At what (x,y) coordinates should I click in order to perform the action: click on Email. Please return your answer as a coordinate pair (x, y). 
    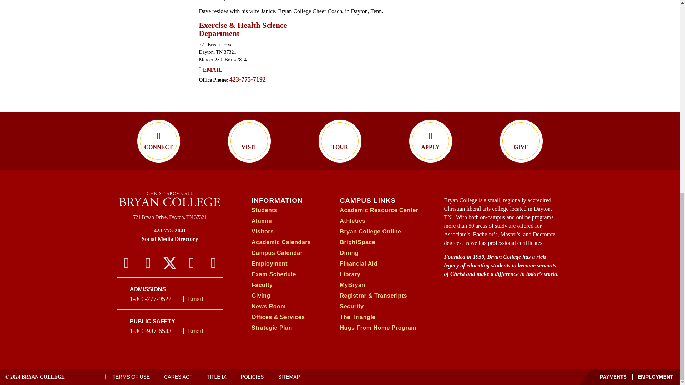
    Looking at the image, I should click on (212, 70).